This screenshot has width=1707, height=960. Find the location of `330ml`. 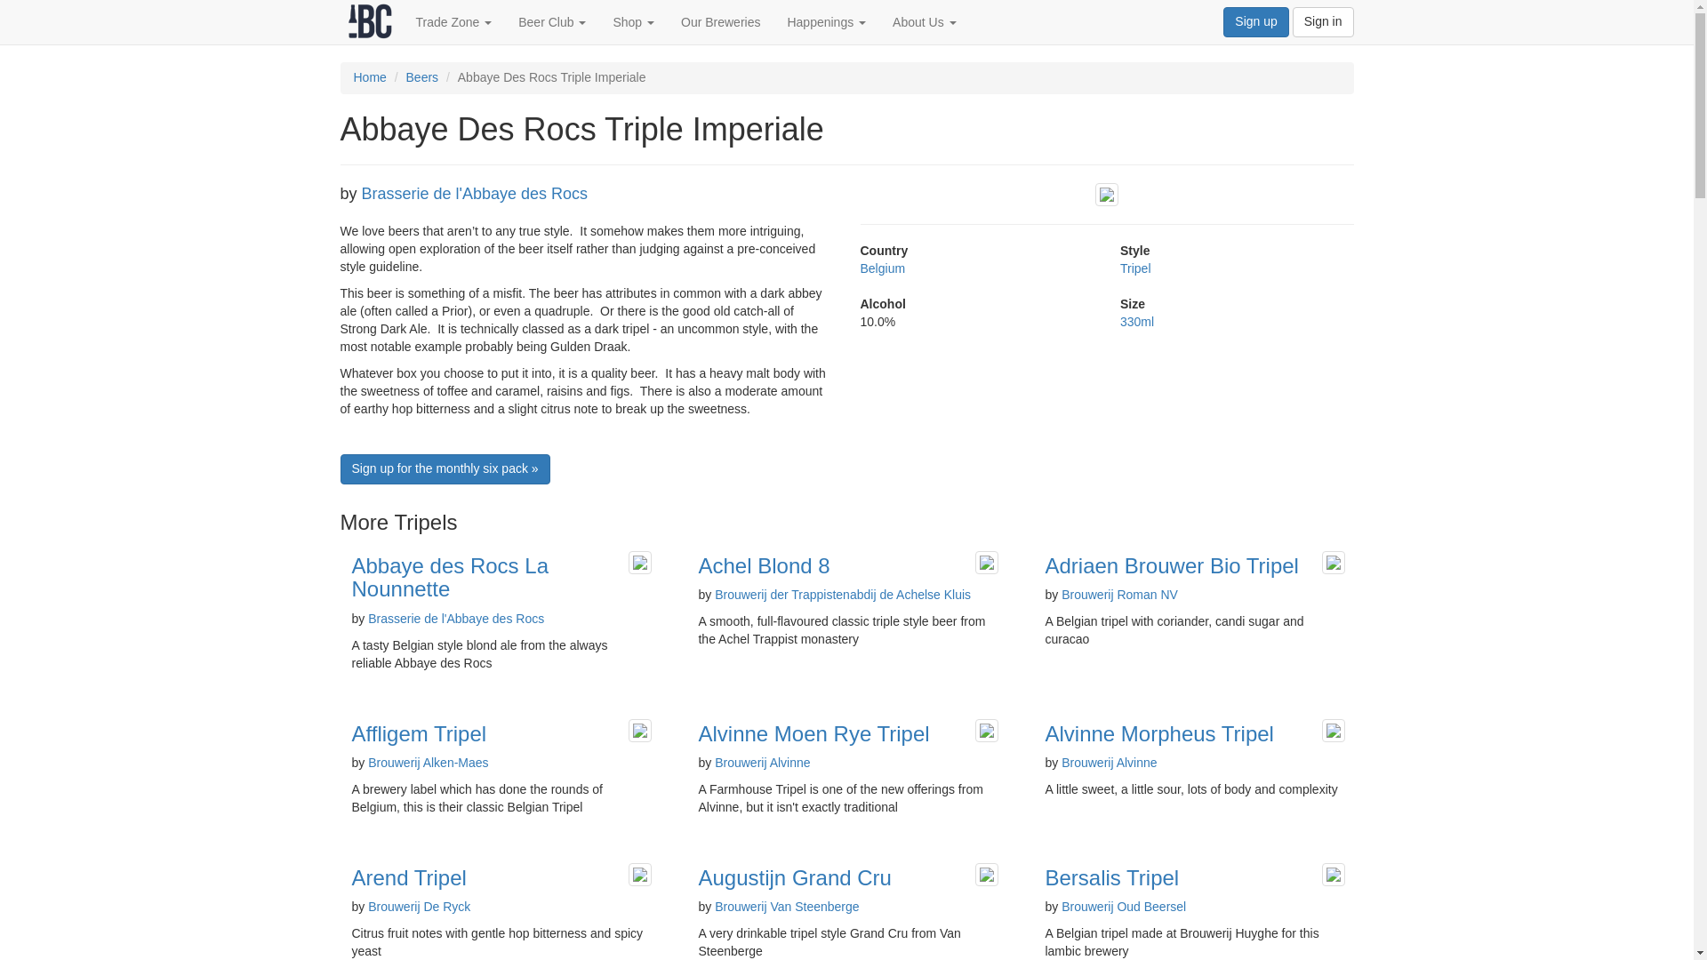

330ml is located at coordinates (1136, 322).